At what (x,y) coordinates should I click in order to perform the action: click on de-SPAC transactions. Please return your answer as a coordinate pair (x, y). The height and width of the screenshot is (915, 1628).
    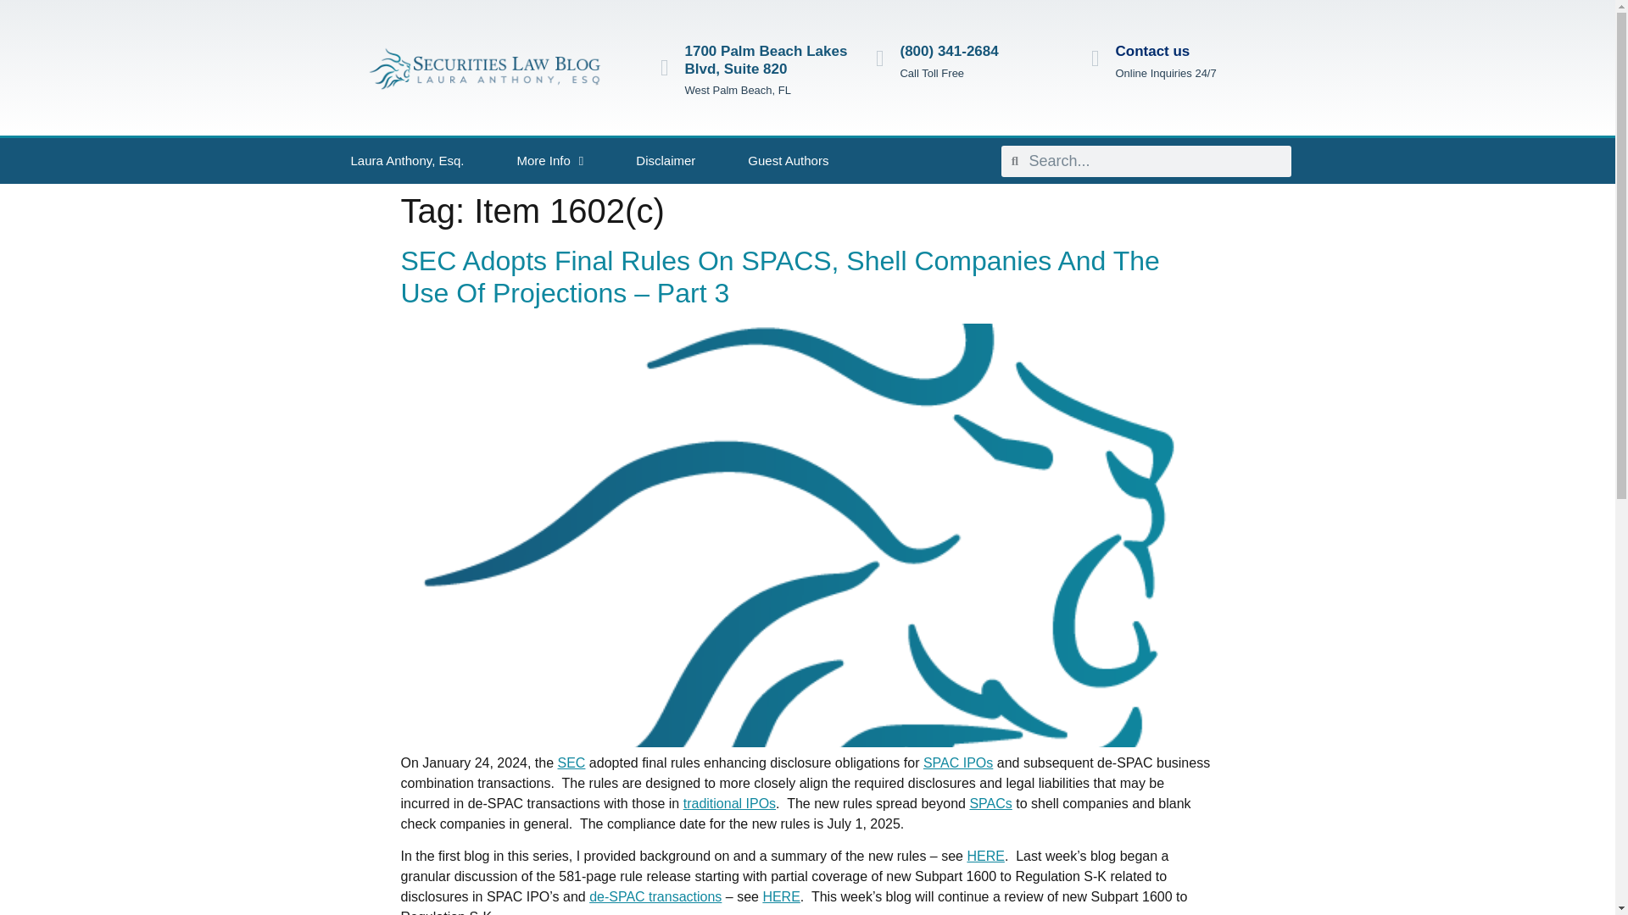
    Looking at the image, I should click on (655, 896).